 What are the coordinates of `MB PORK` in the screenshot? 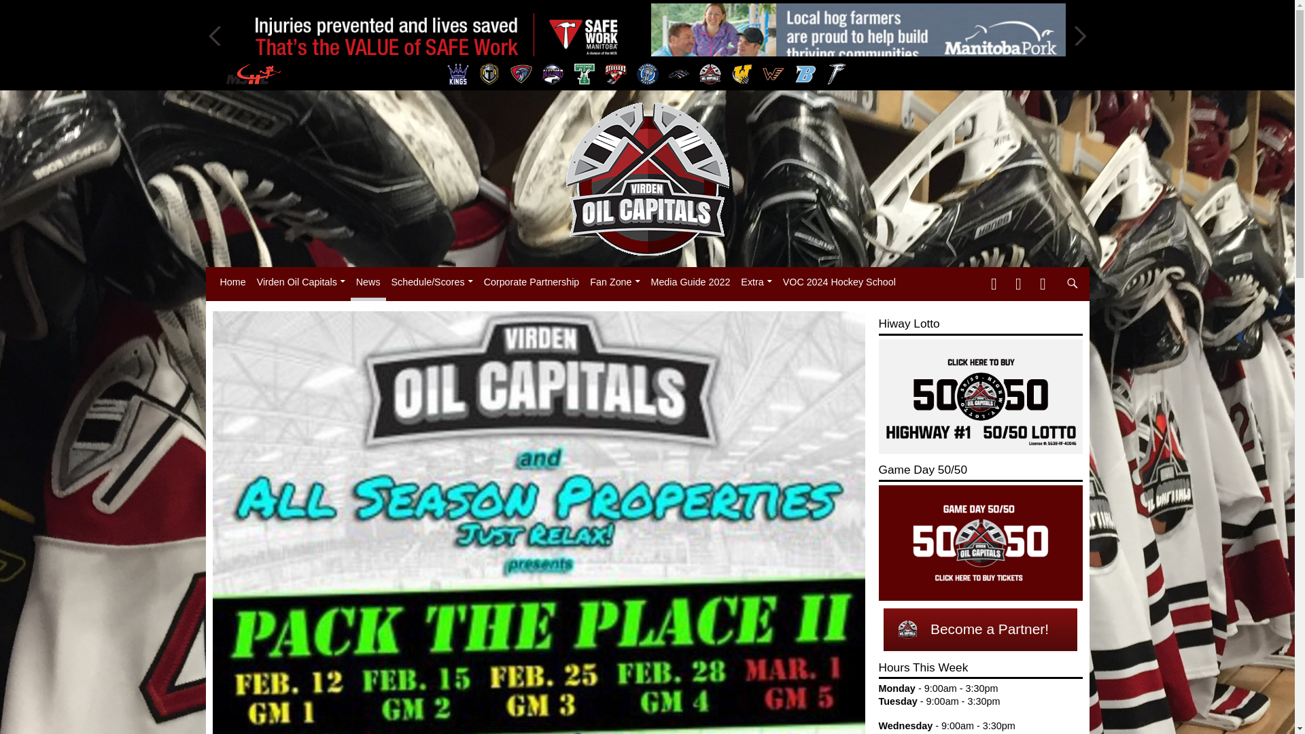 It's located at (858, 35).